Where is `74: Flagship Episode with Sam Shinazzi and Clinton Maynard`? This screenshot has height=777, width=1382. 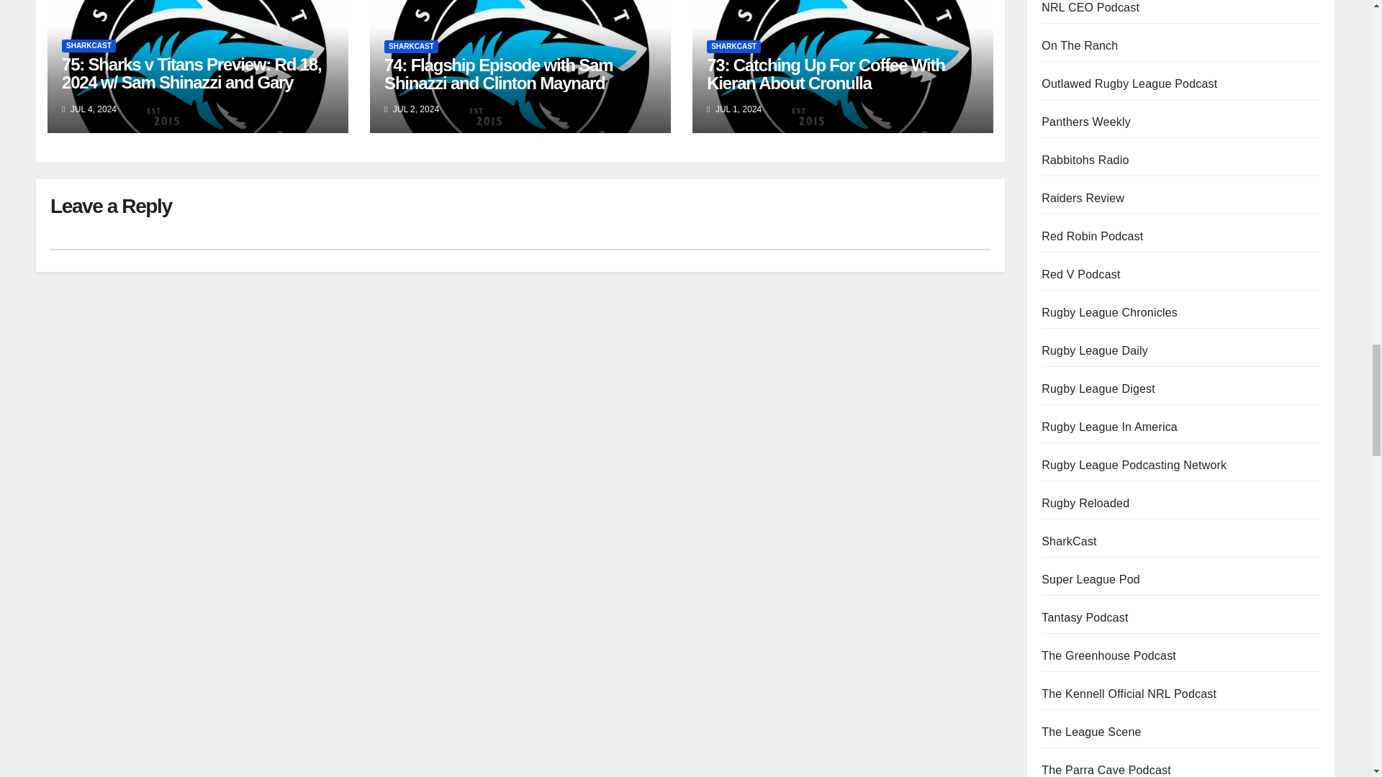
74: Flagship Episode with Sam Shinazzi and Clinton Maynard is located at coordinates (498, 73).